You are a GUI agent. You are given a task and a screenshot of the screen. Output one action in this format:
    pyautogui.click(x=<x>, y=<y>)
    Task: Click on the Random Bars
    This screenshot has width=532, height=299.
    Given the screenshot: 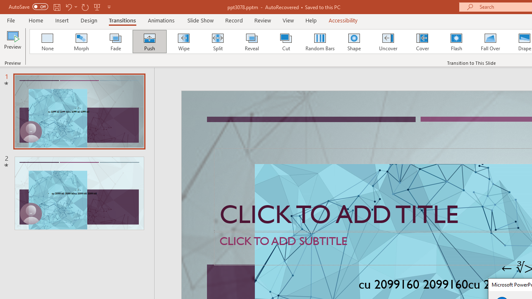 What is the action you would take?
    pyautogui.click(x=320, y=42)
    